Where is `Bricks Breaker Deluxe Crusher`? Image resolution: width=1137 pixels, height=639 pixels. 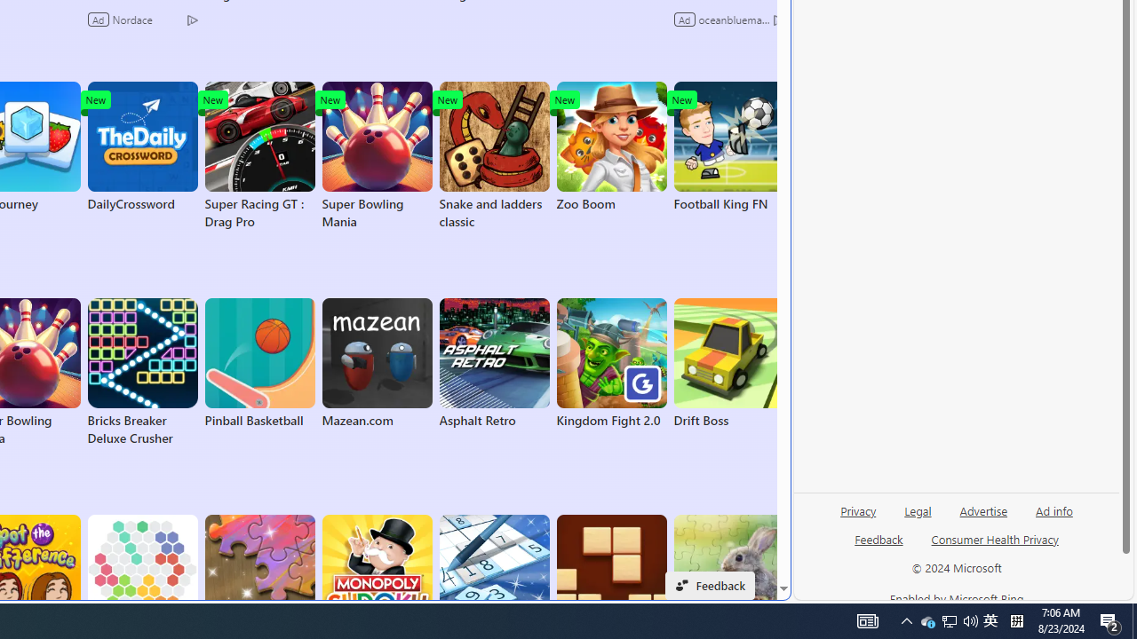
Bricks Breaker Deluxe Crusher is located at coordinates (142, 373).